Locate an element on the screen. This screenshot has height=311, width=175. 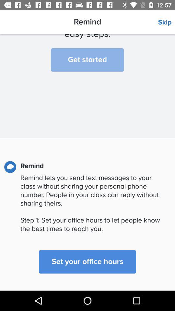
launch the icon above the we ll help is located at coordinates (167, 22).